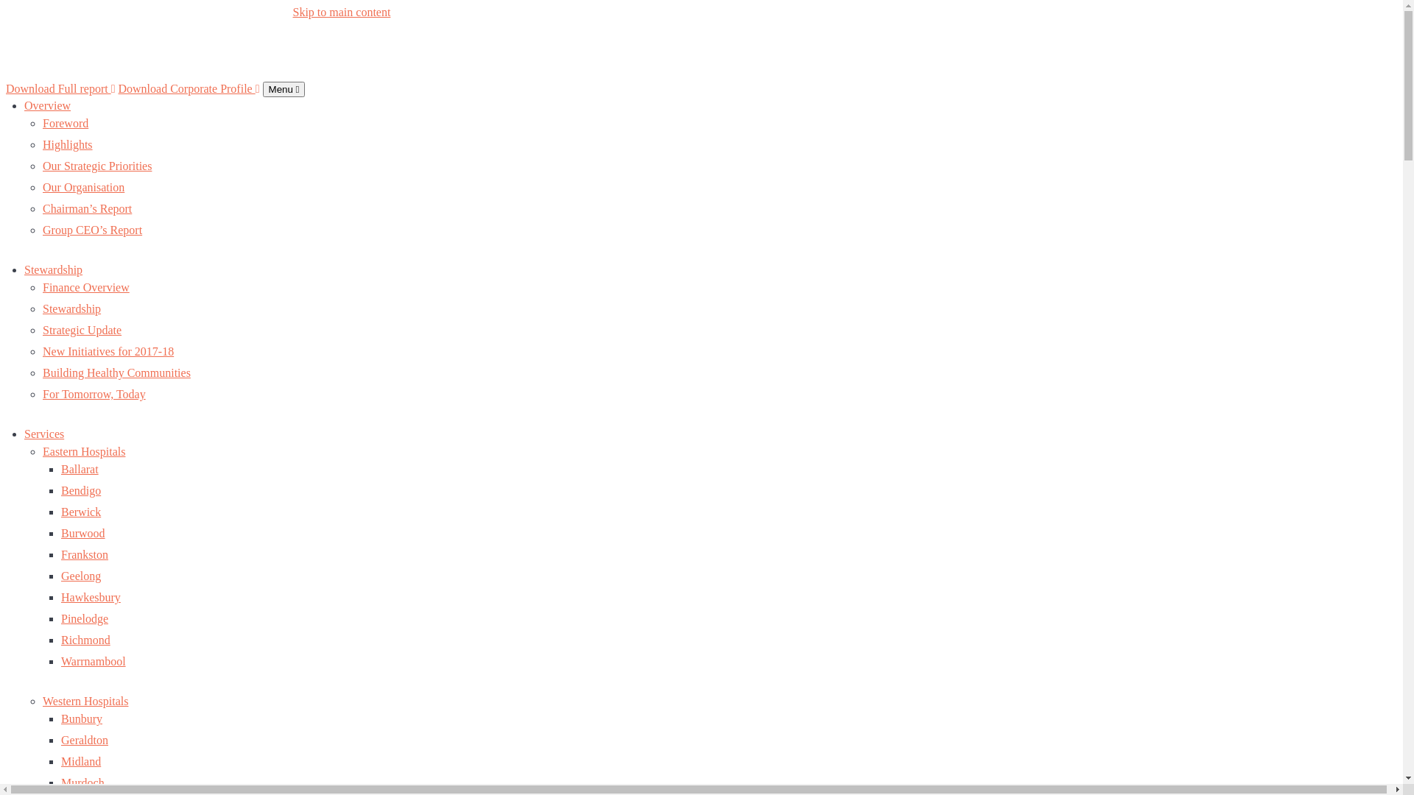  Describe the element at coordinates (82, 718) in the screenshot. I see `Bunbury` at that location.